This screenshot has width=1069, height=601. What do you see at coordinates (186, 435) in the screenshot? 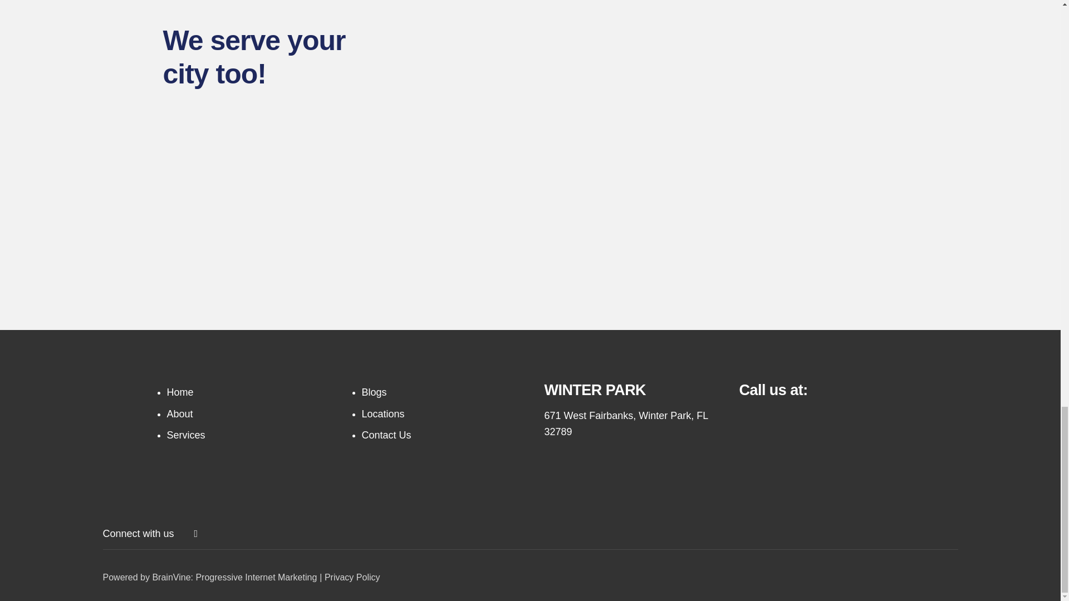
I see `Services` at bounding box center [186, 435].